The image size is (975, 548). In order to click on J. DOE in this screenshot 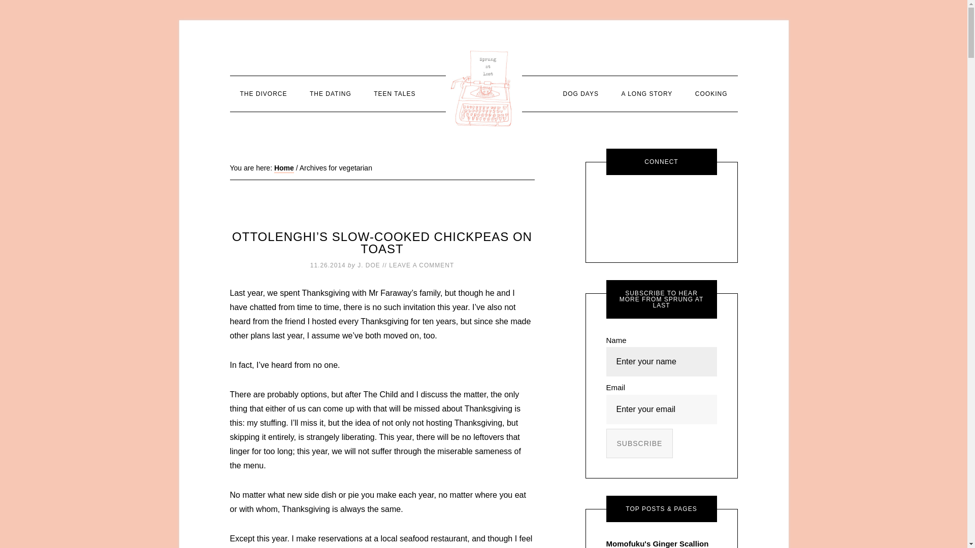, I will do `click(369, 265)`.